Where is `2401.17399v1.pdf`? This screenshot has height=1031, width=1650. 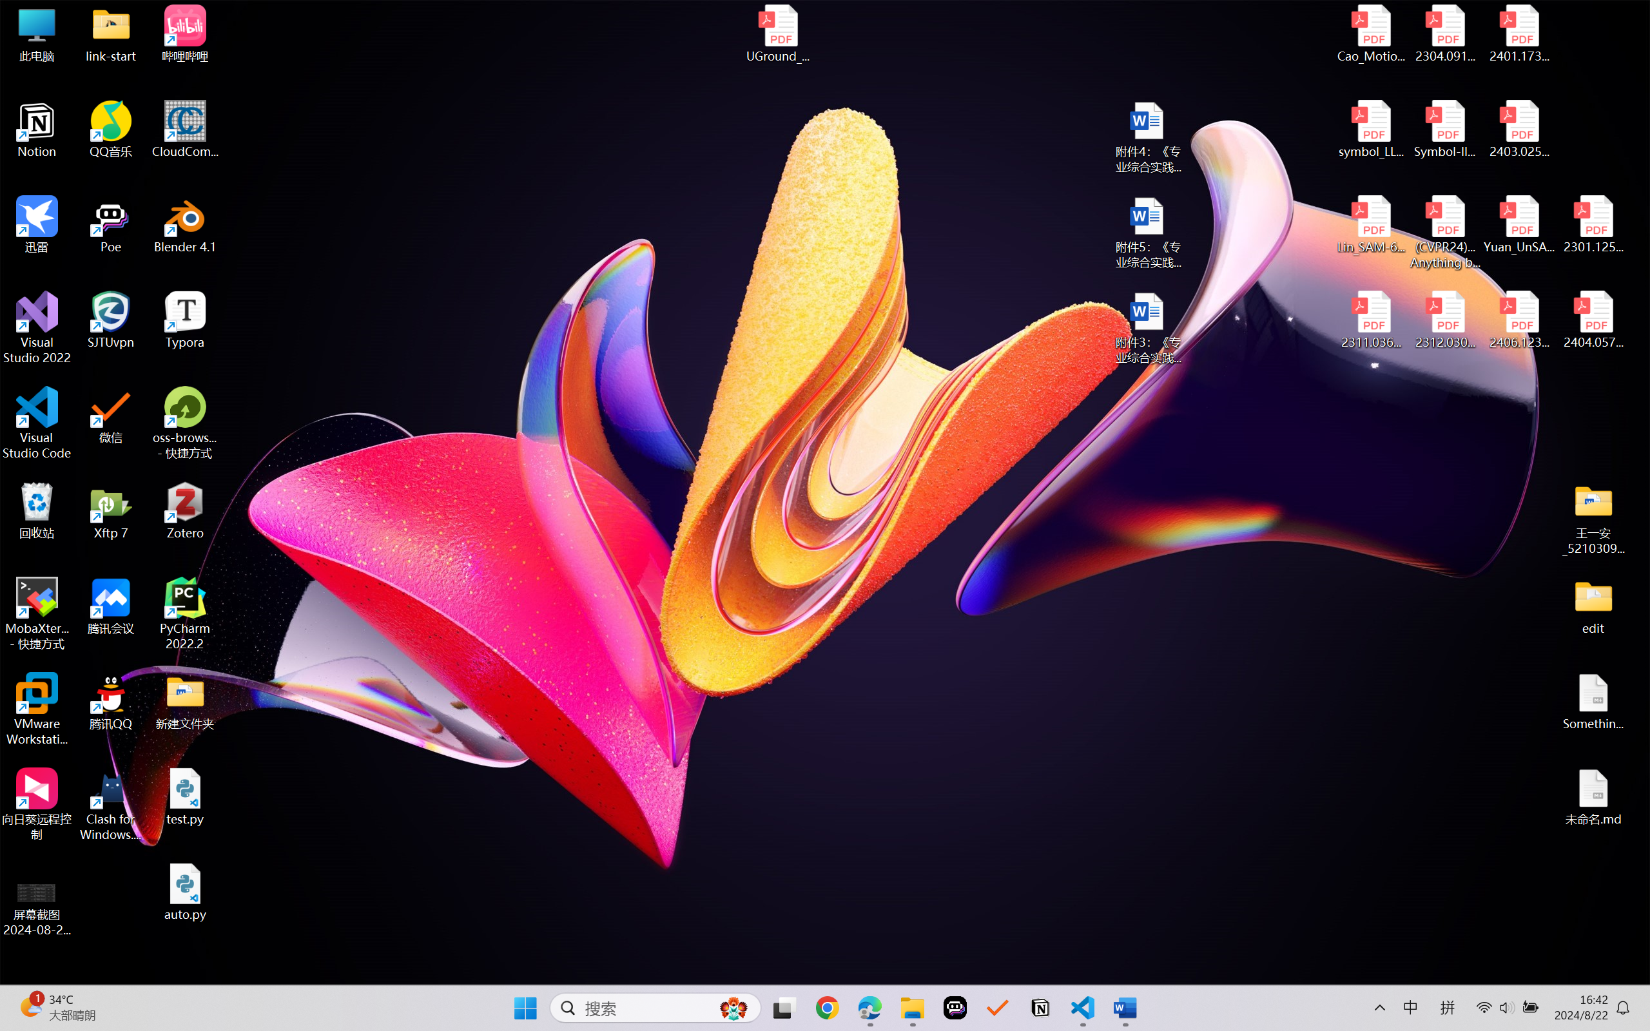 2401.17399v1.pdf is located at coordinates (1519, 34).